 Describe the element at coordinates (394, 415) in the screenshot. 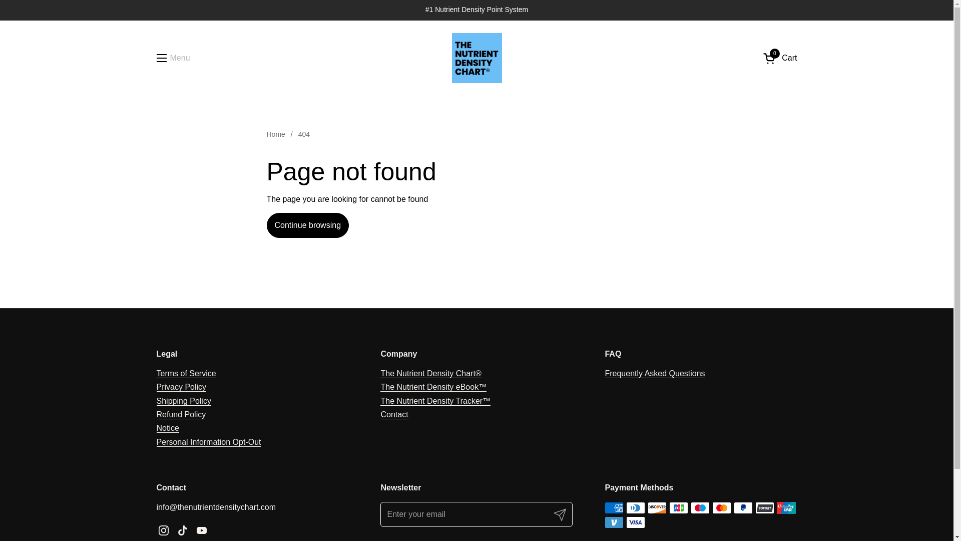

I see `Contact` at that location.